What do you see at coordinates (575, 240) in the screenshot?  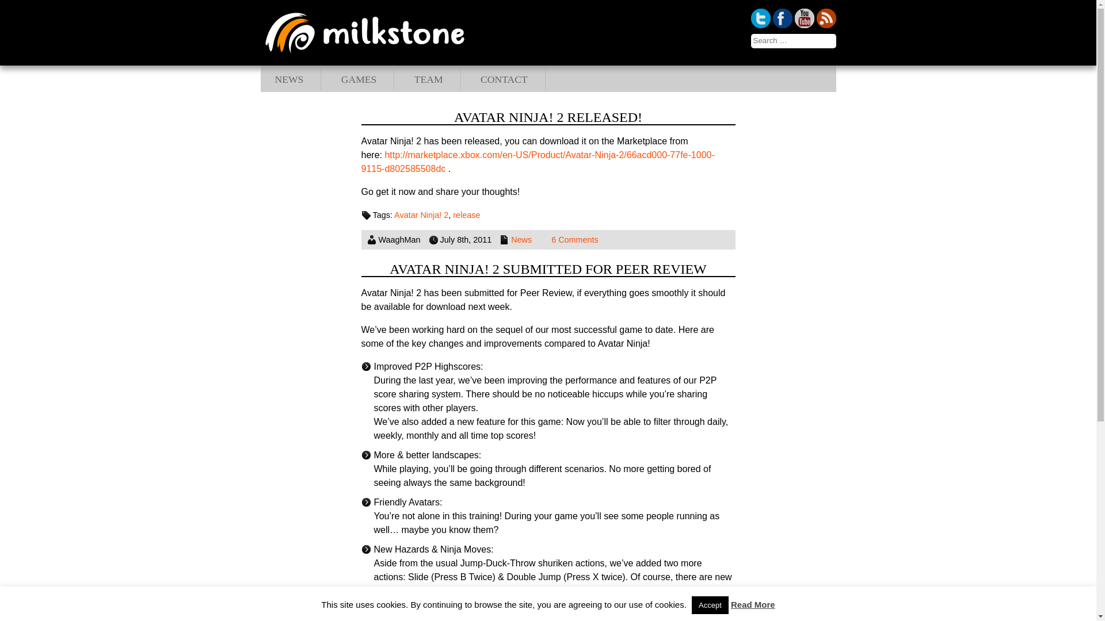 I see `6 Comments` at bounding box center [575, 240].